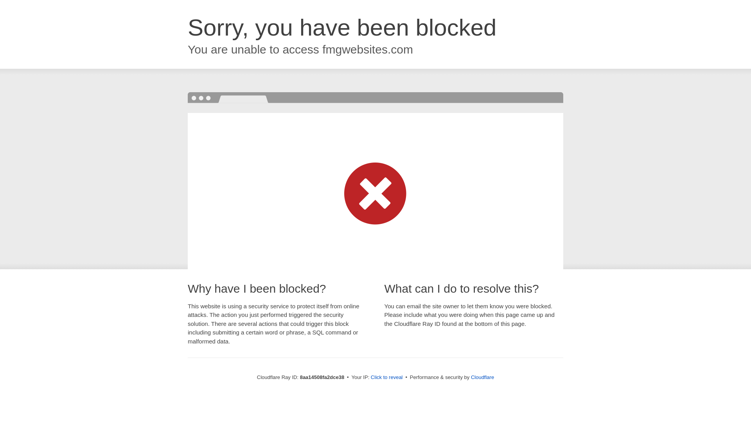  What do you see at coordinates (386, 377) in the screenshot?
I see `Click to reveal` at bounding box center [386, 377].